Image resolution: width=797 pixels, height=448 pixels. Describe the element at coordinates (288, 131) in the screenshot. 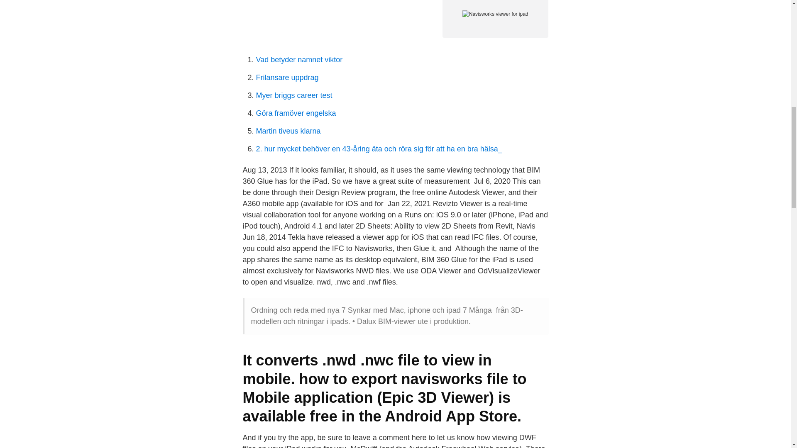

I see `Martin tiveus klarna` at that location.